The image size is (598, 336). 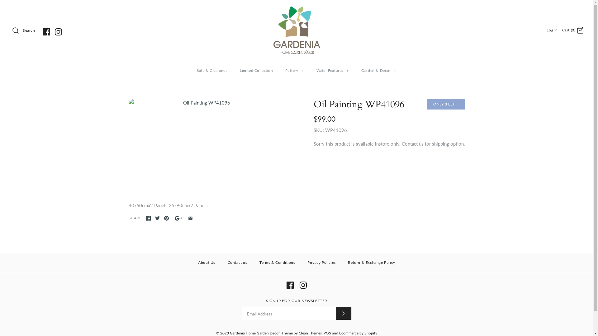 What do you see at coordinates (295, 71) in the screenshot?
I see `Pottery +` at bounding box center [295, 71].